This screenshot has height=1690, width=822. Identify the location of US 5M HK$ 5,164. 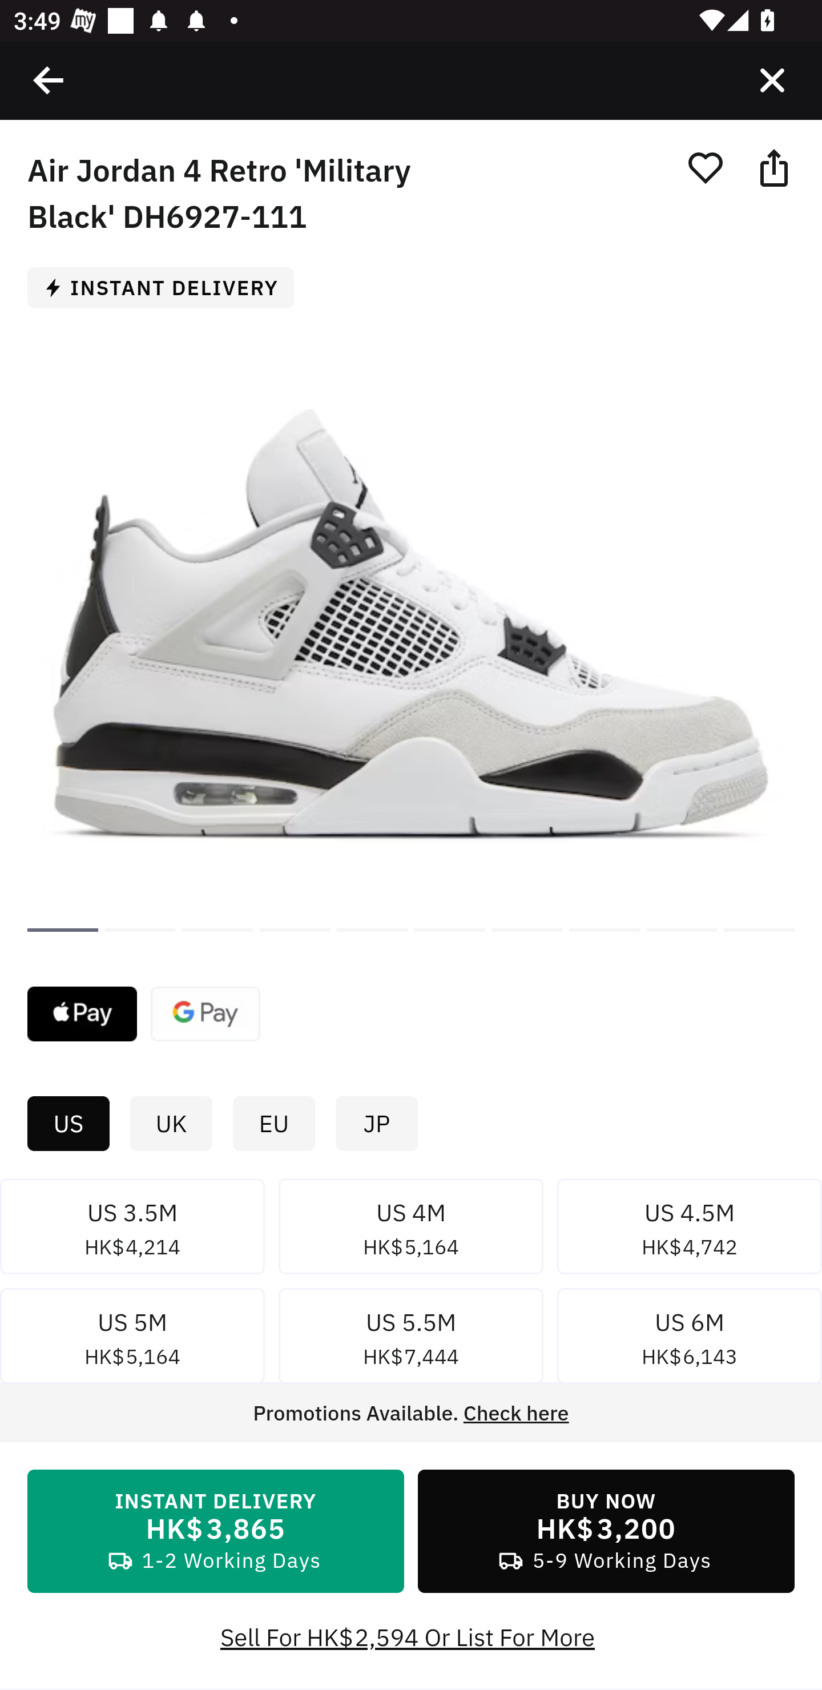
(132, 1339).